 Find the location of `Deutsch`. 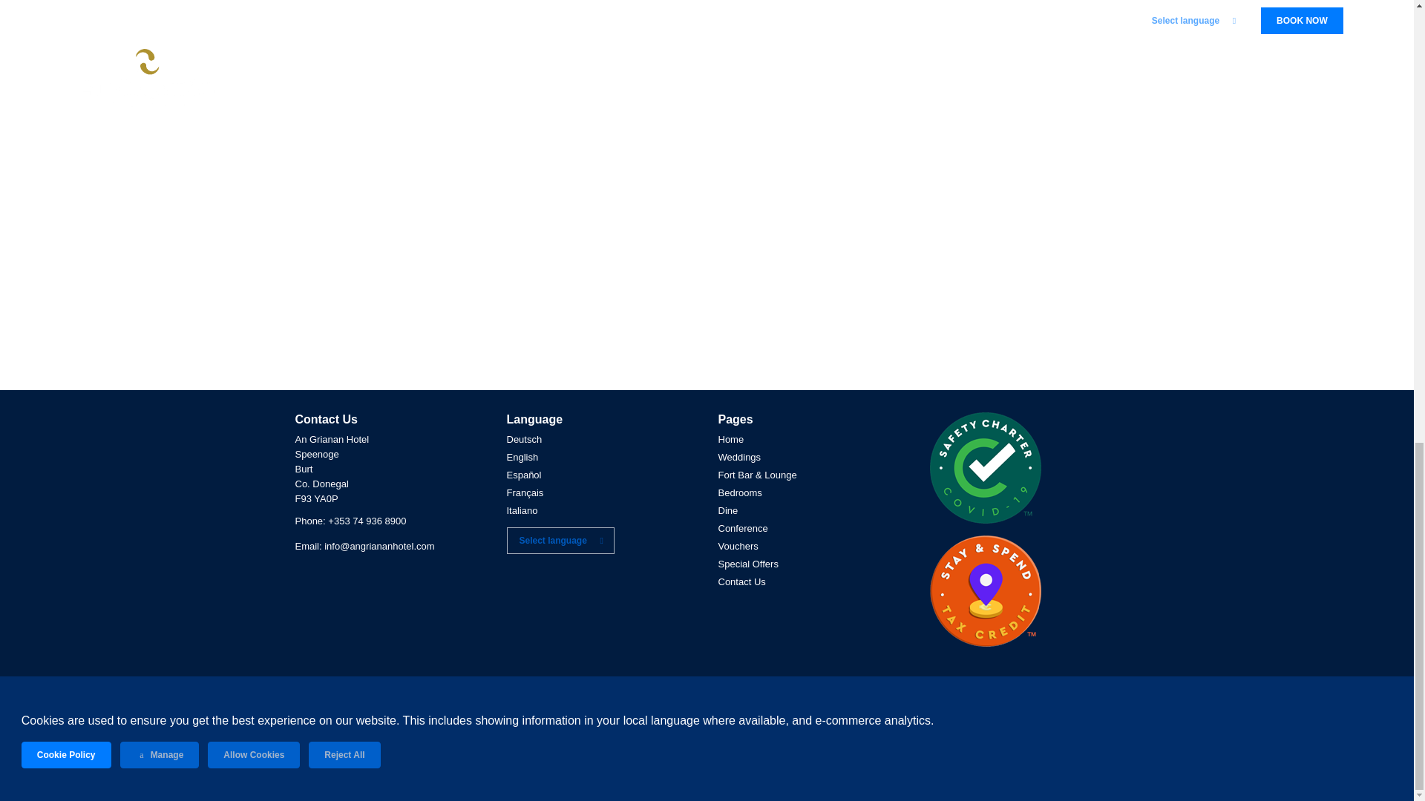

Deutsch is located at coordinates (523, 439).